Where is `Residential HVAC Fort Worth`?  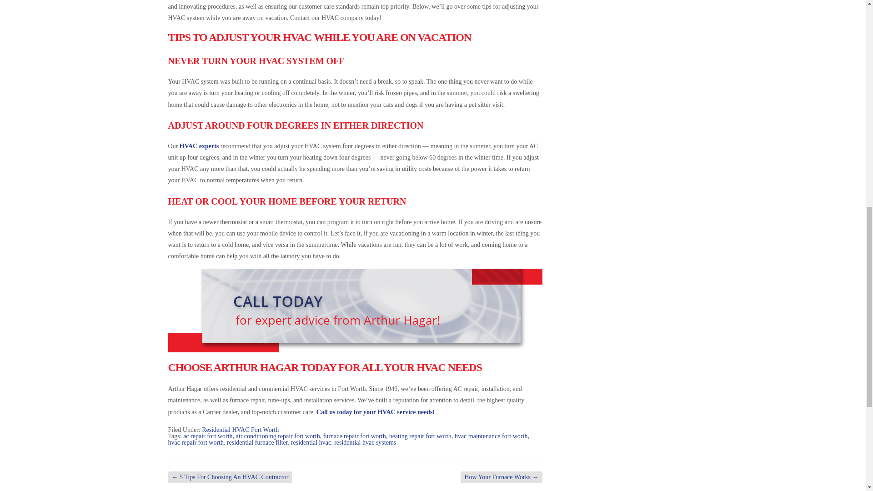 Residential HVAC Fort Worth is located at coordinates (240, 430).